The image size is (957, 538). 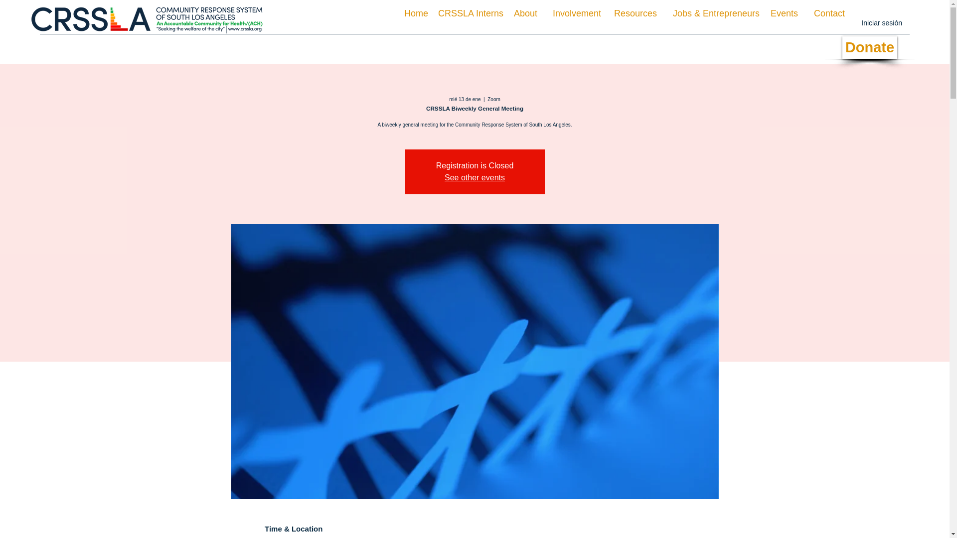 I want to click on Home, so click(x=415, y=13).